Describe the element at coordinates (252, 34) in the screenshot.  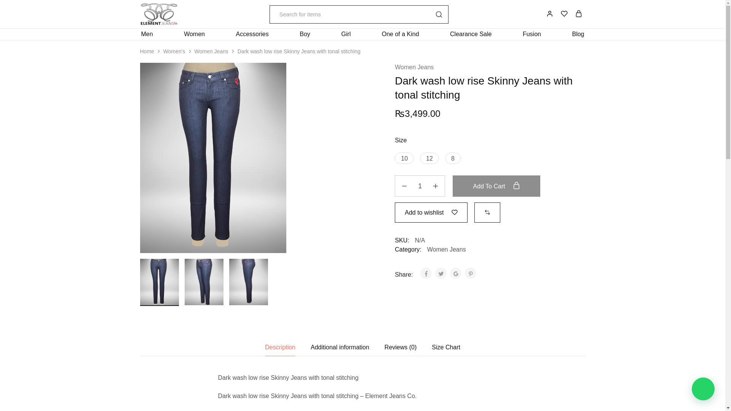
I see `Accessories` at that location.